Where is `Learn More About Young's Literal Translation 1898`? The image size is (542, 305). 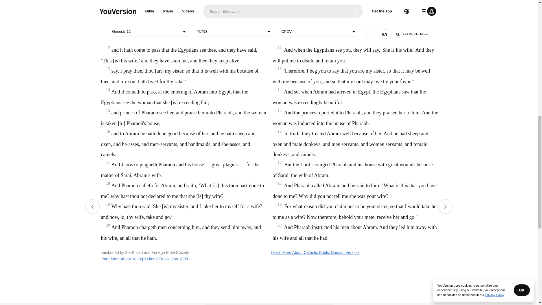
Learn More About Young's Literal Translation 1898 is located at coordinates (143, 259).